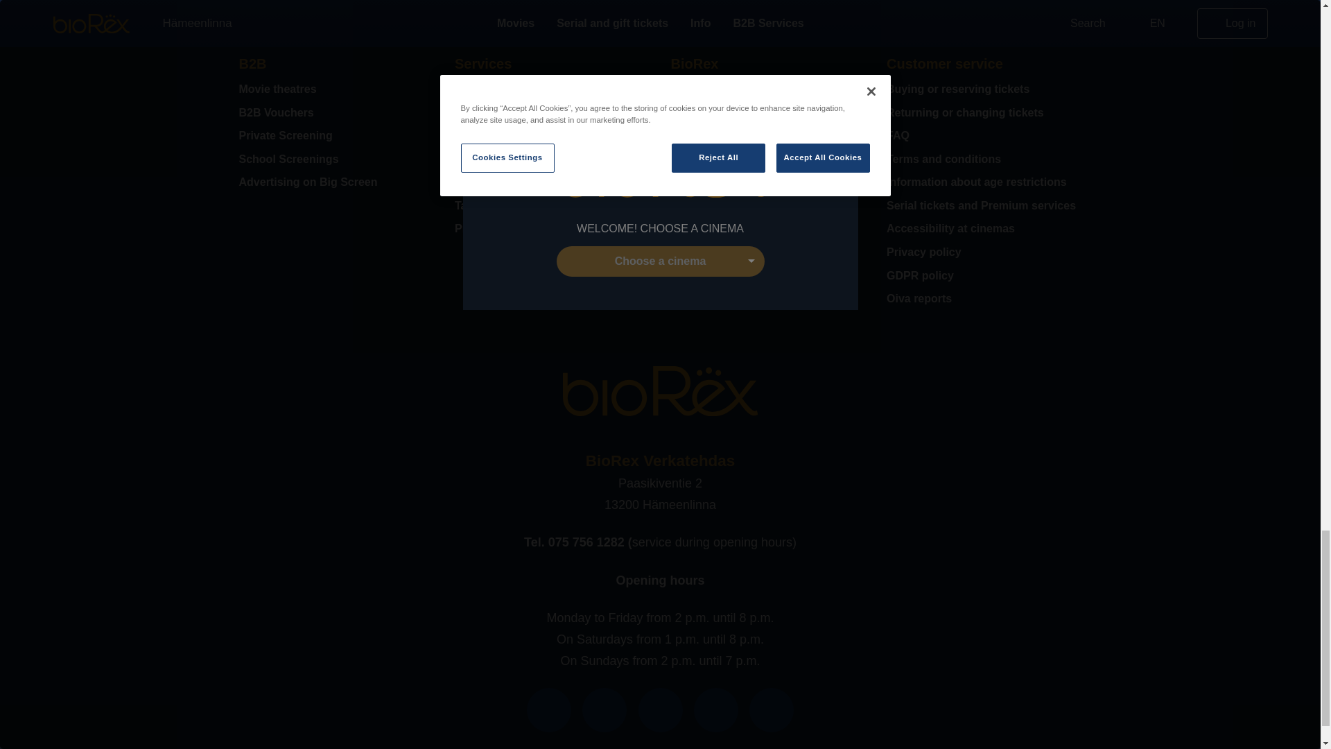  I want to click on Pieni elokuvakerho, so click(553, 89).